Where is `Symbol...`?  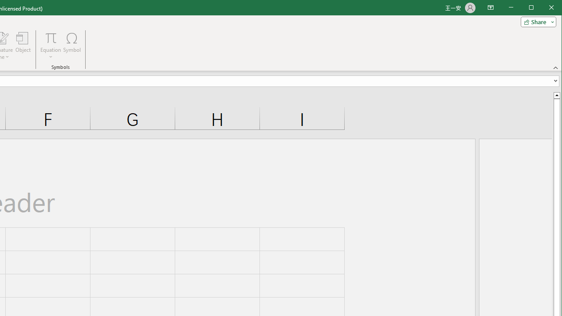 Symbol... is located at coordinates (72, 46).